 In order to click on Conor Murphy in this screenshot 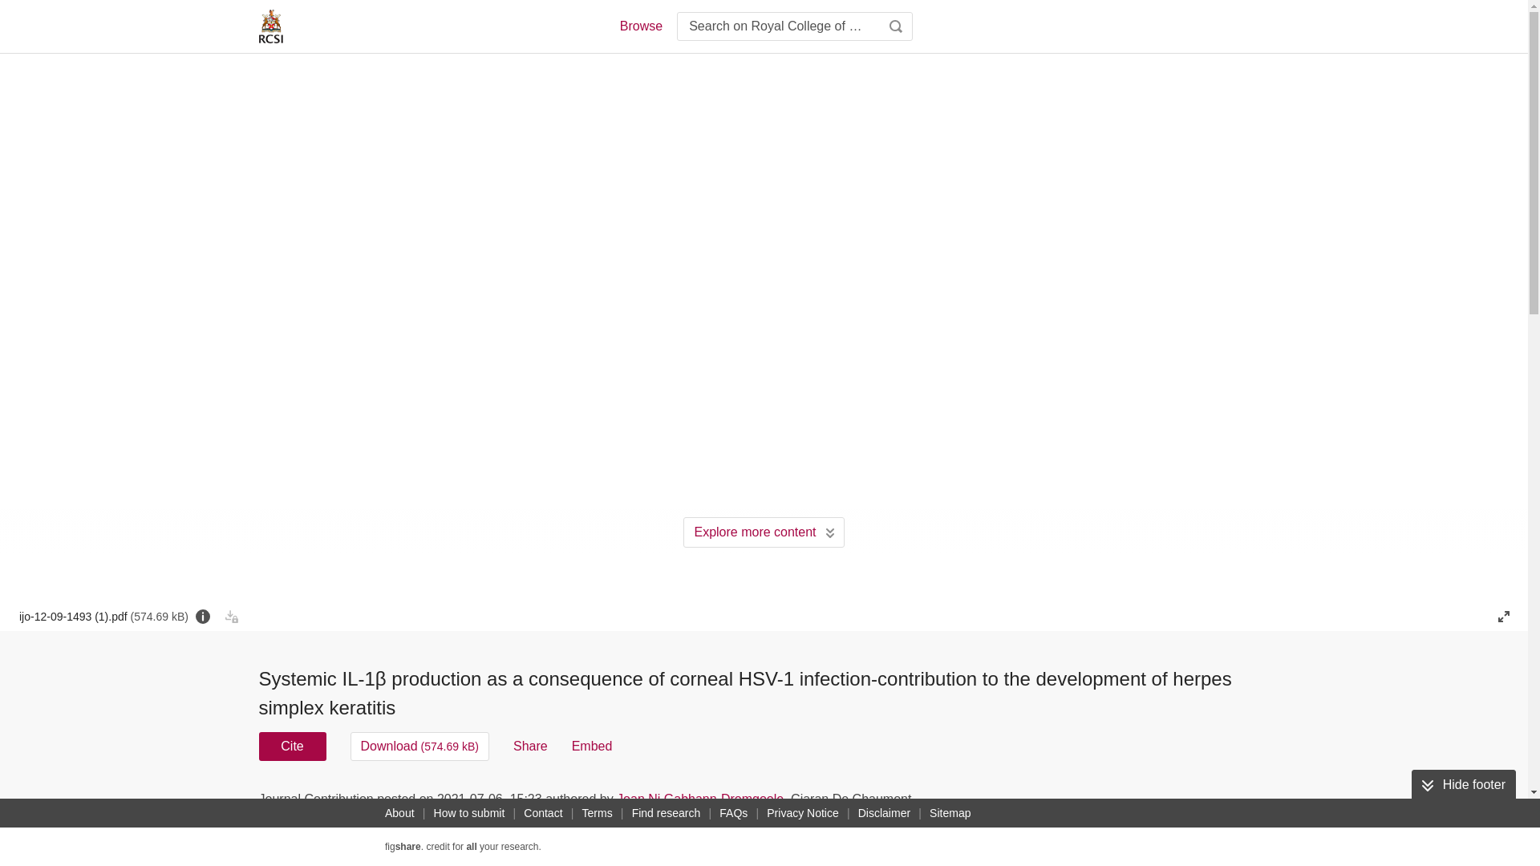, I will do `click(600, 828)`.